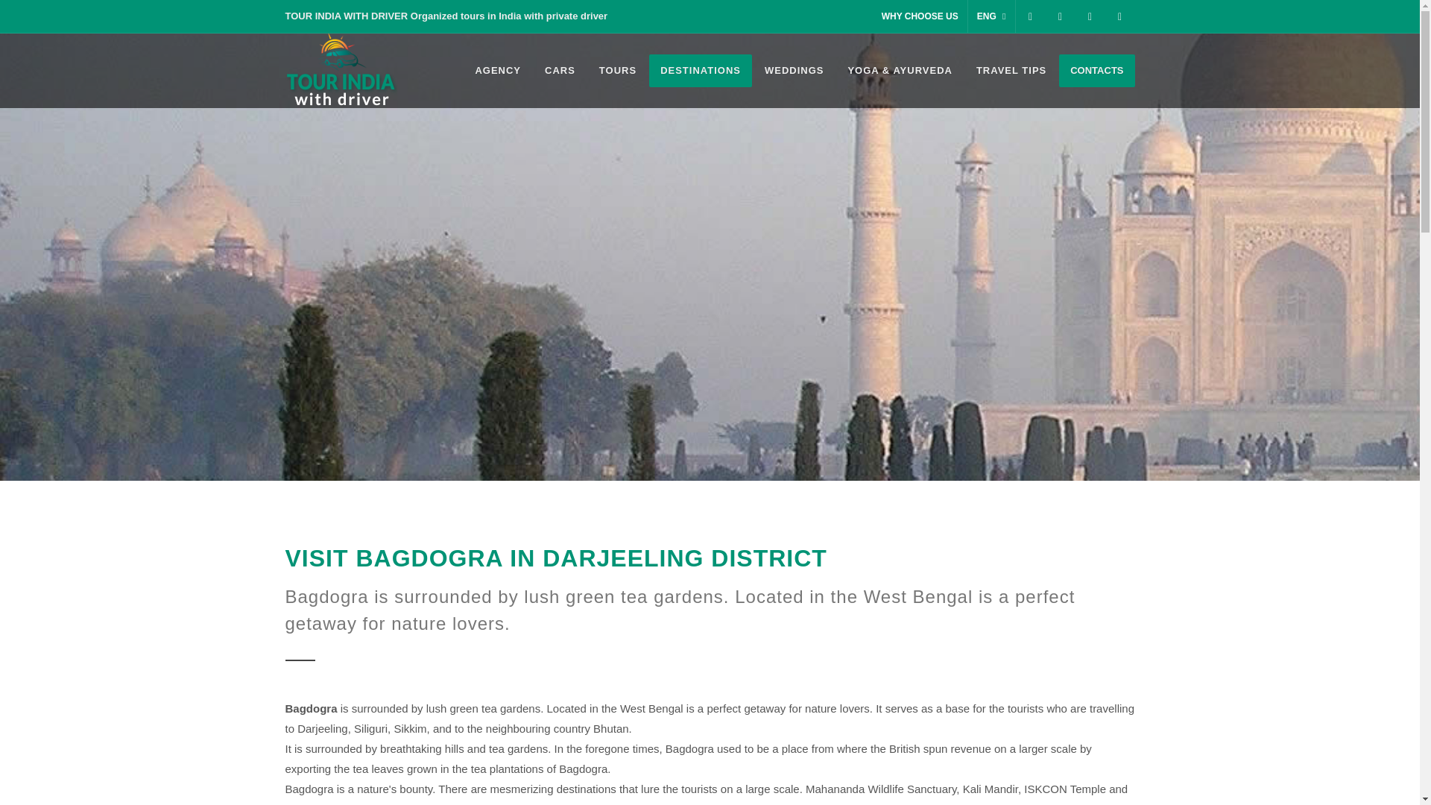 The width and height of the screenshot is (1431, 805). Describe the element at coordinates (991, 16) in the screenshot. I see `ENG` at that location.